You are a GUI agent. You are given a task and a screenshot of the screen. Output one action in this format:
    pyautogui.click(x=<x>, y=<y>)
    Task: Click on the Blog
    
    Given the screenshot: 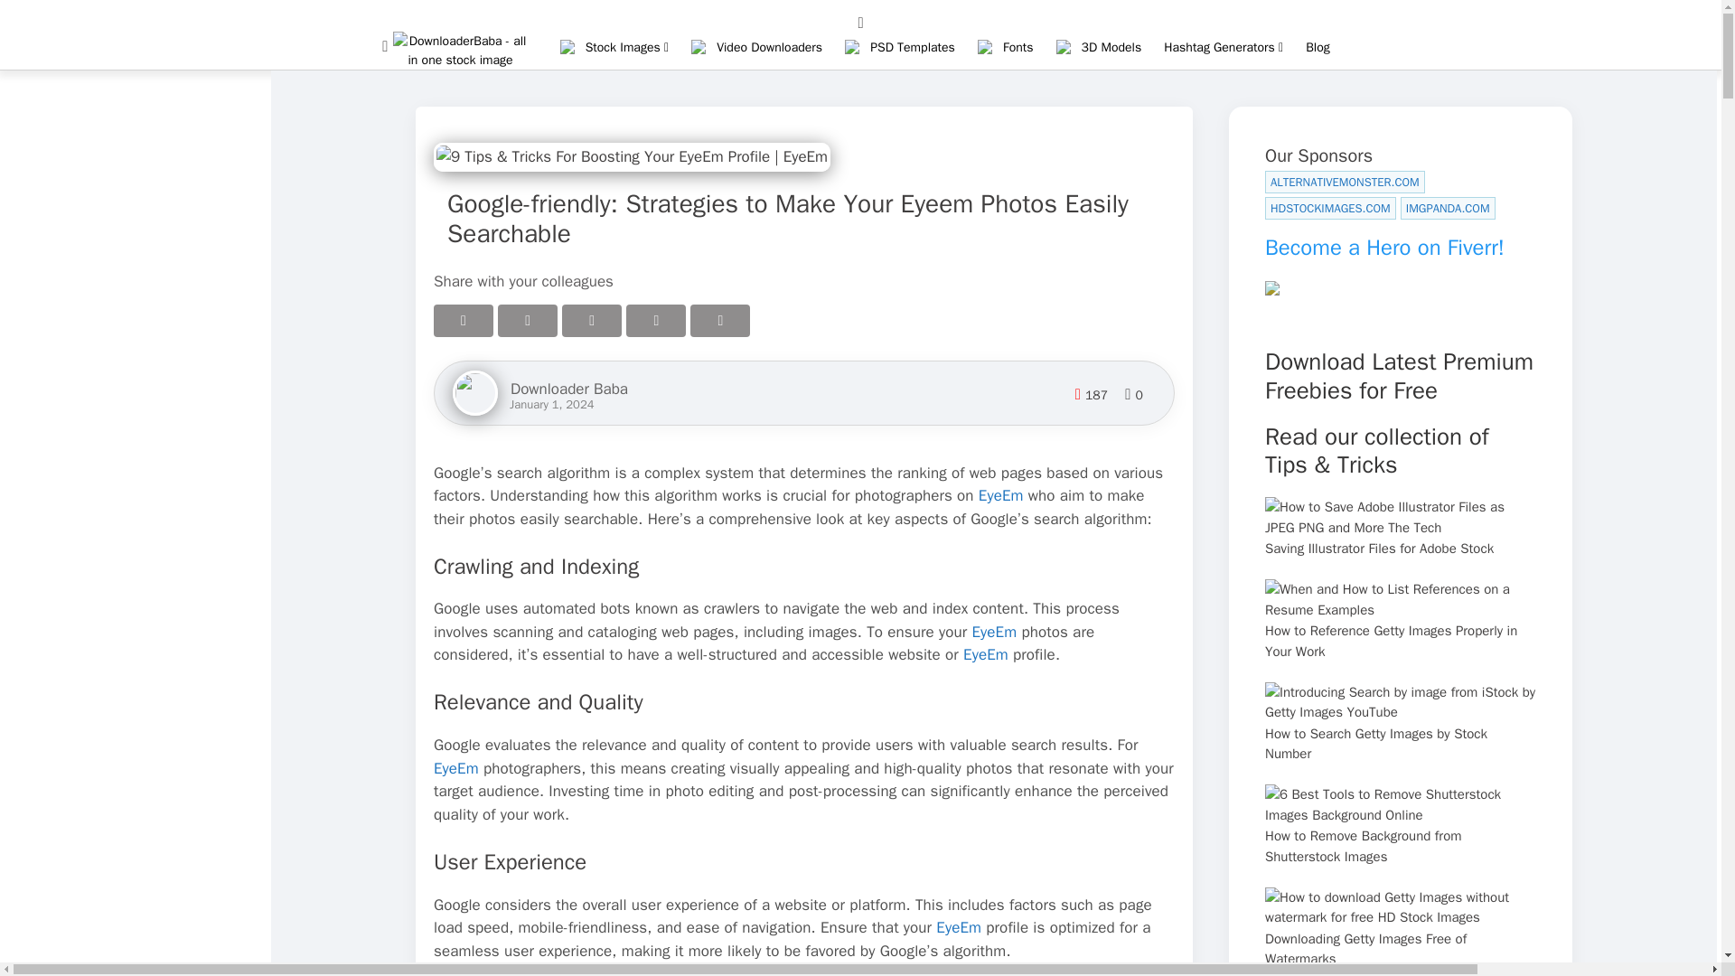 What is the action you would take?
    pyautogui.click(x=1318, y=47)
    